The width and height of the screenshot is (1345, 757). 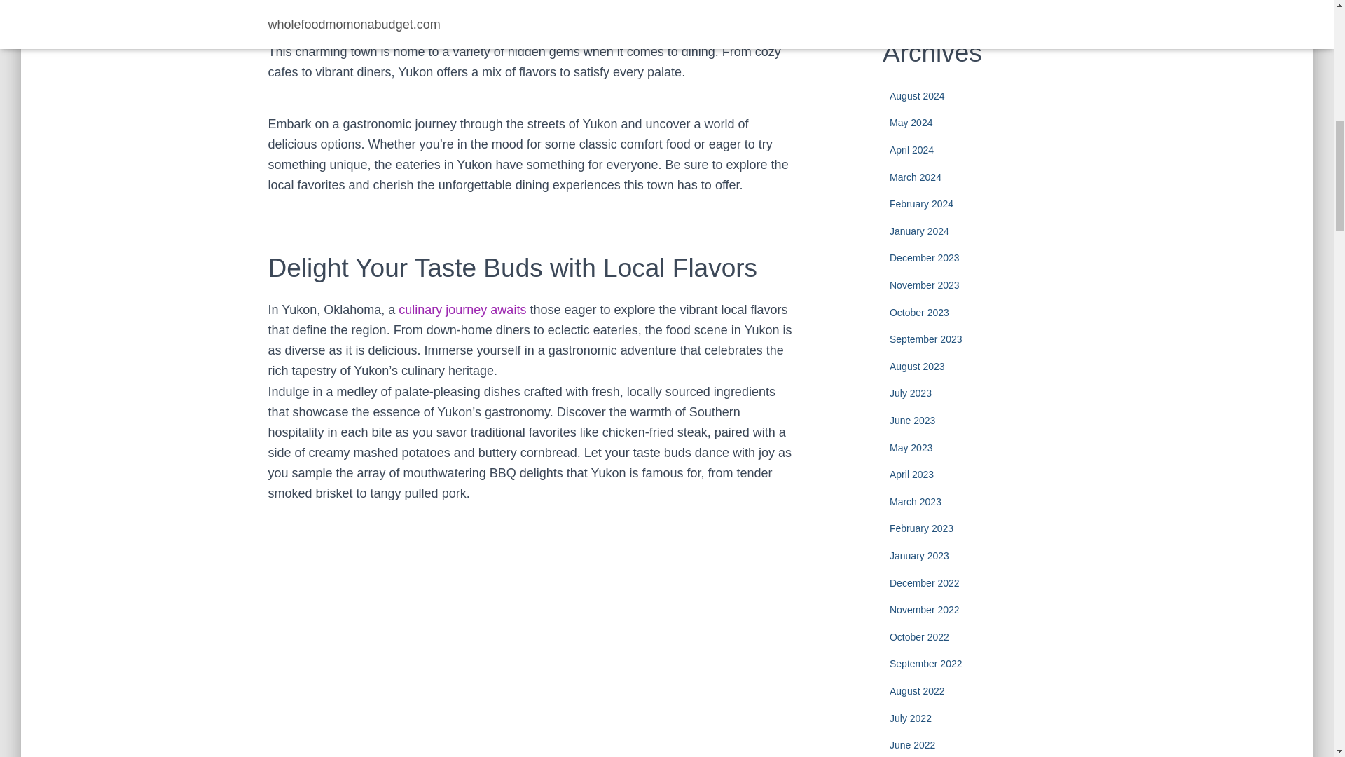 I want to click on August 2024, so click(x=917, y=95).